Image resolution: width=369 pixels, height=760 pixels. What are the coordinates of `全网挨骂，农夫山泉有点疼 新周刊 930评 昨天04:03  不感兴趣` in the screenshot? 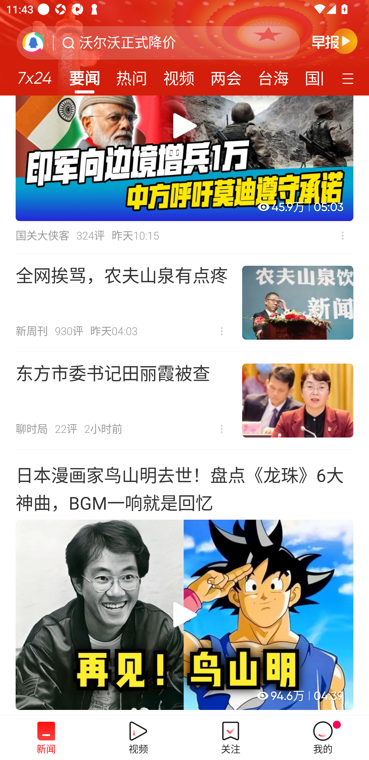 It's located at (184, 302).